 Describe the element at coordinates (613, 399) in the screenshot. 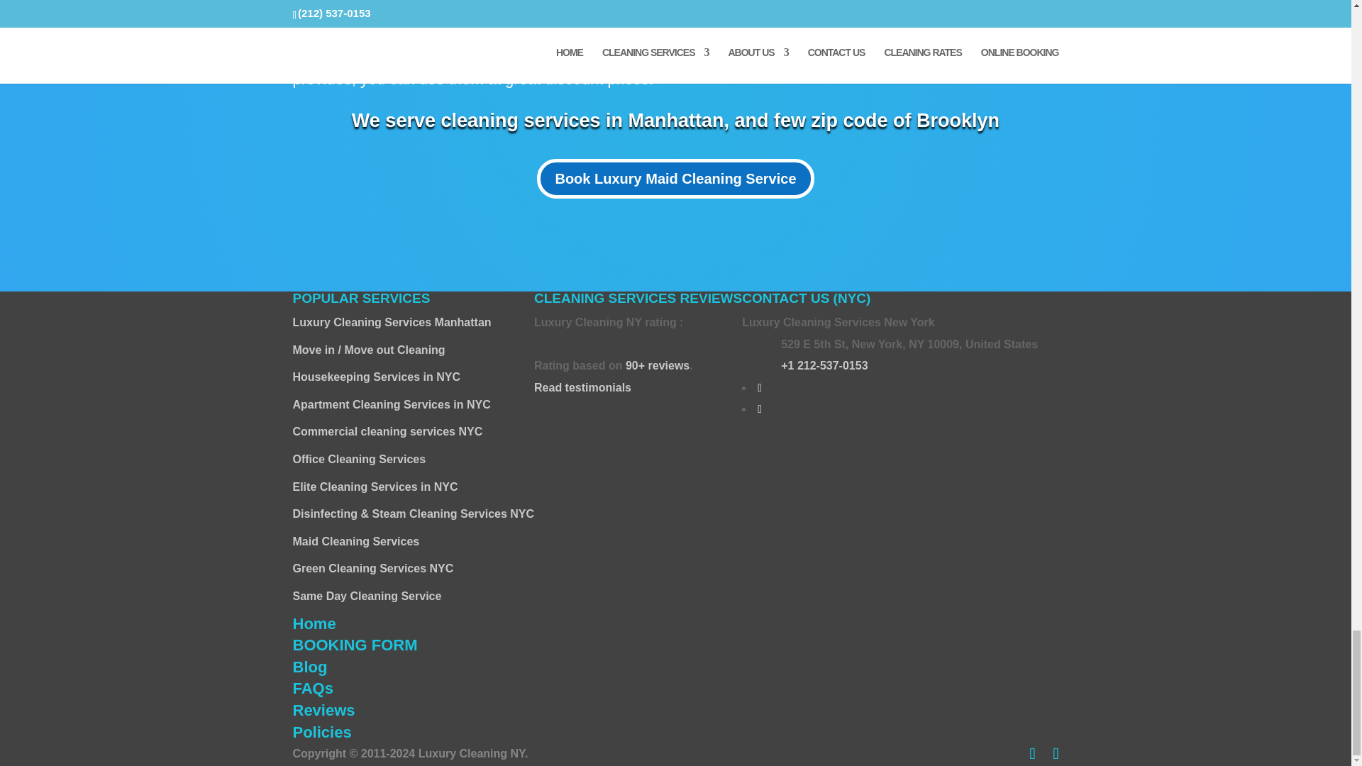

I see `Read testimonials` at that location.